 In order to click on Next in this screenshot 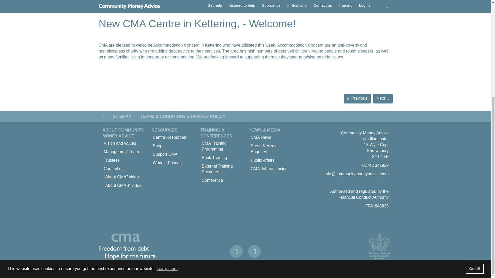, I will do `click(383, 98)`.